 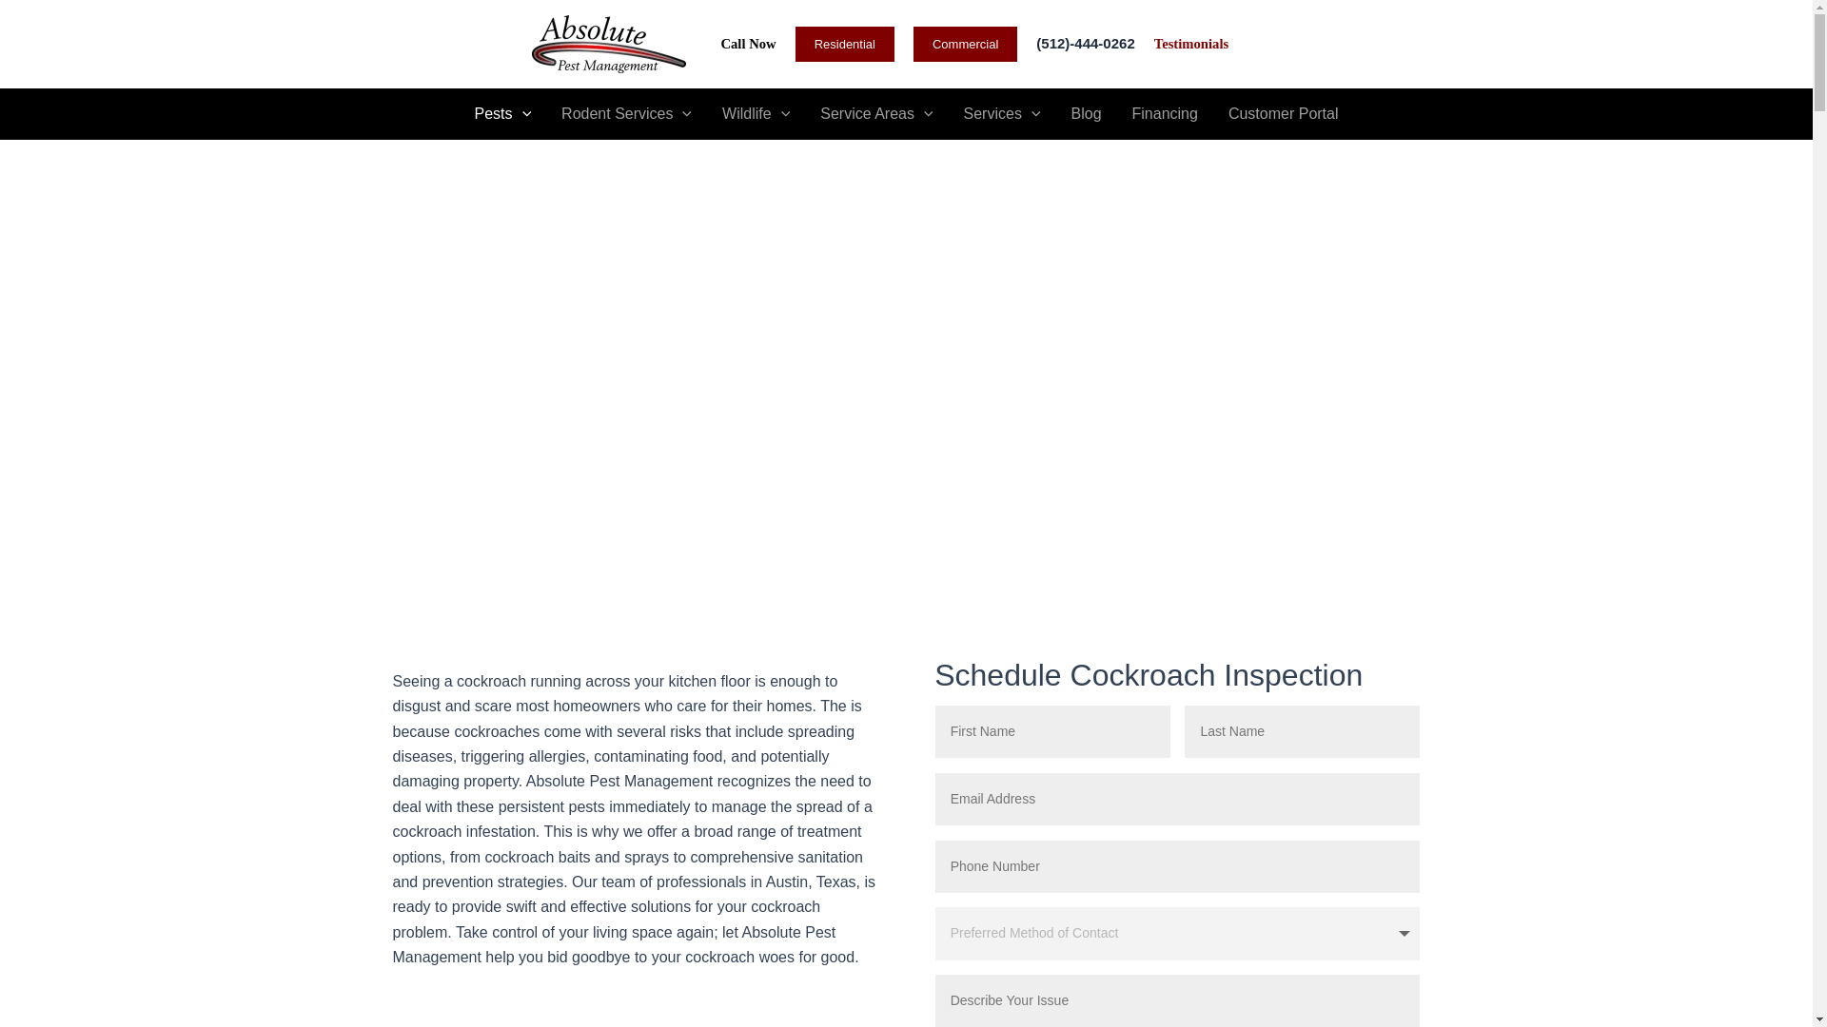 I want to click on Call Now, so click(x=747, y=44).